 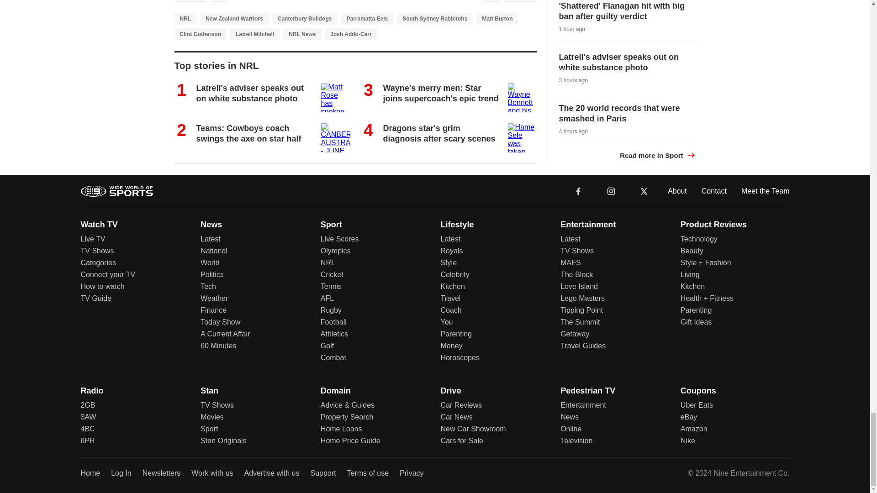 What do you see at coordinates (611, 190) in the screenshot?
I see `instagram` at bounding box center [611, 190].